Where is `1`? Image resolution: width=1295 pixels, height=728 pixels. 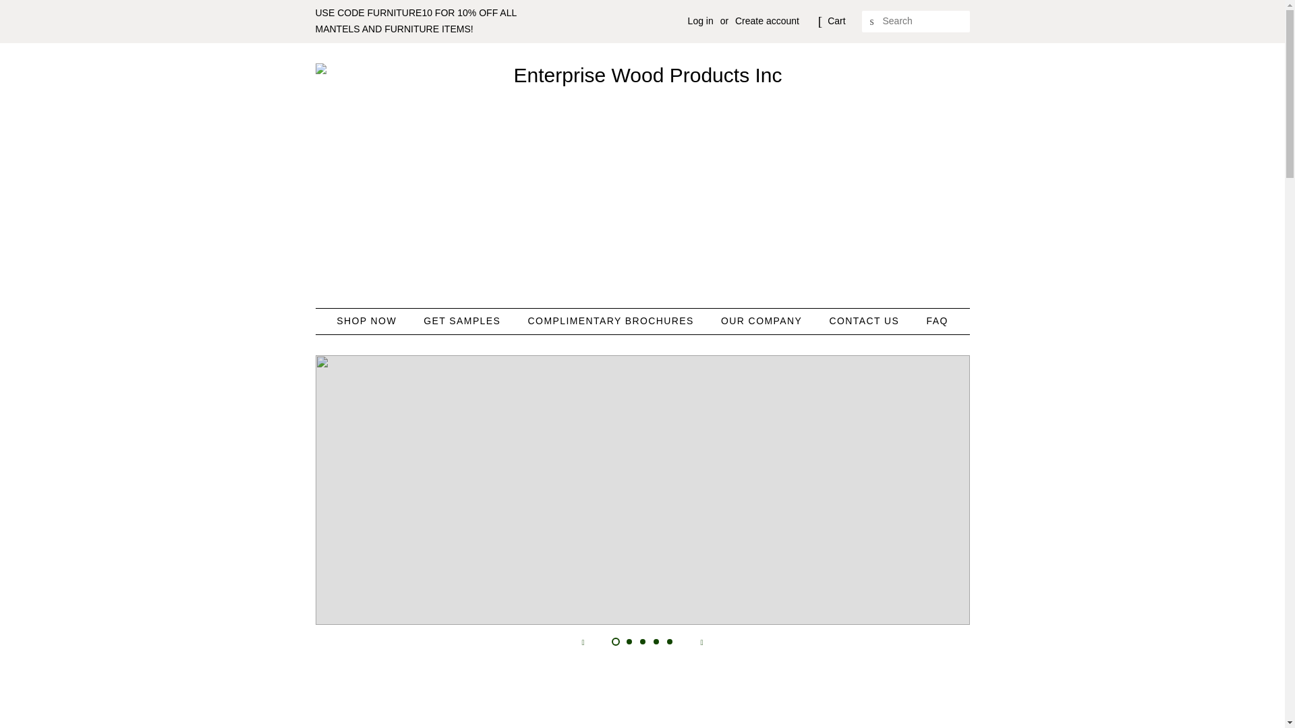 1 is located at coordinates (615, 642).